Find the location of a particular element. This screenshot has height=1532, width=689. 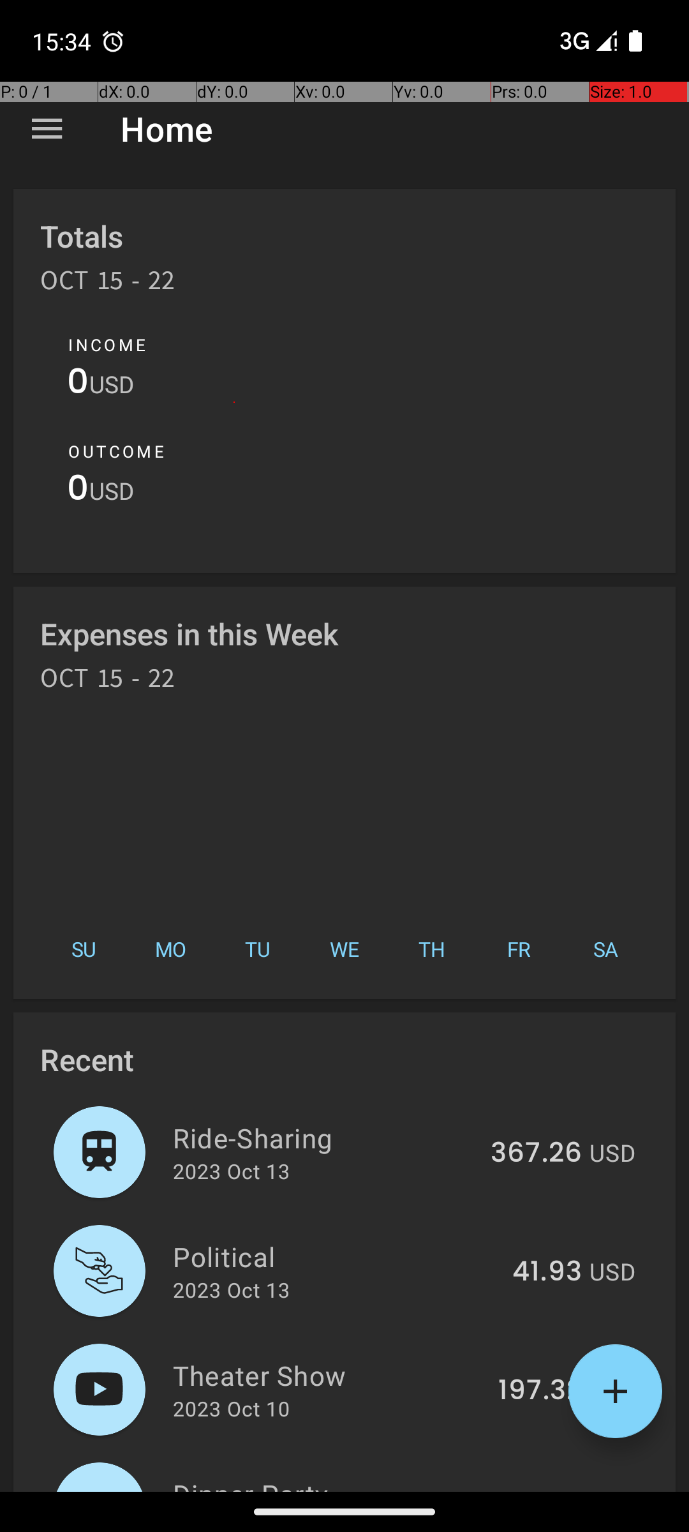

197.32 is located at coordinates (540, 1391).